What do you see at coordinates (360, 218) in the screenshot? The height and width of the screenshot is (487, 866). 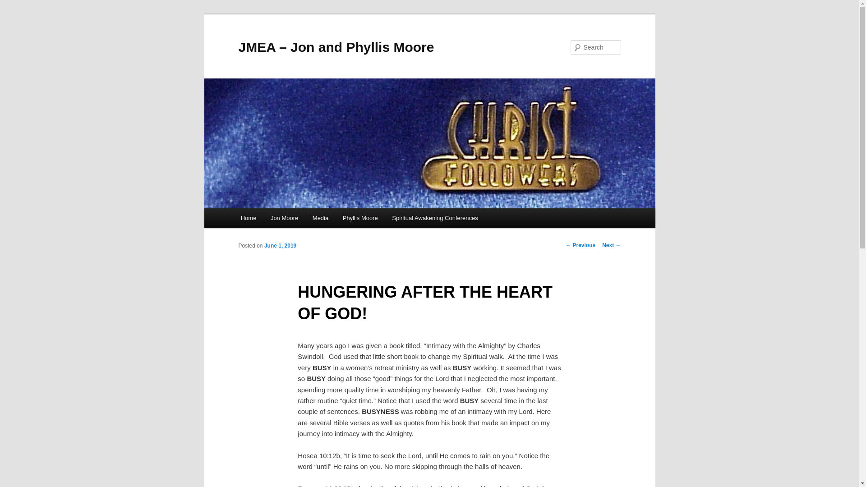 I see `Phyllis Moore` at bounding box center [360, 218].